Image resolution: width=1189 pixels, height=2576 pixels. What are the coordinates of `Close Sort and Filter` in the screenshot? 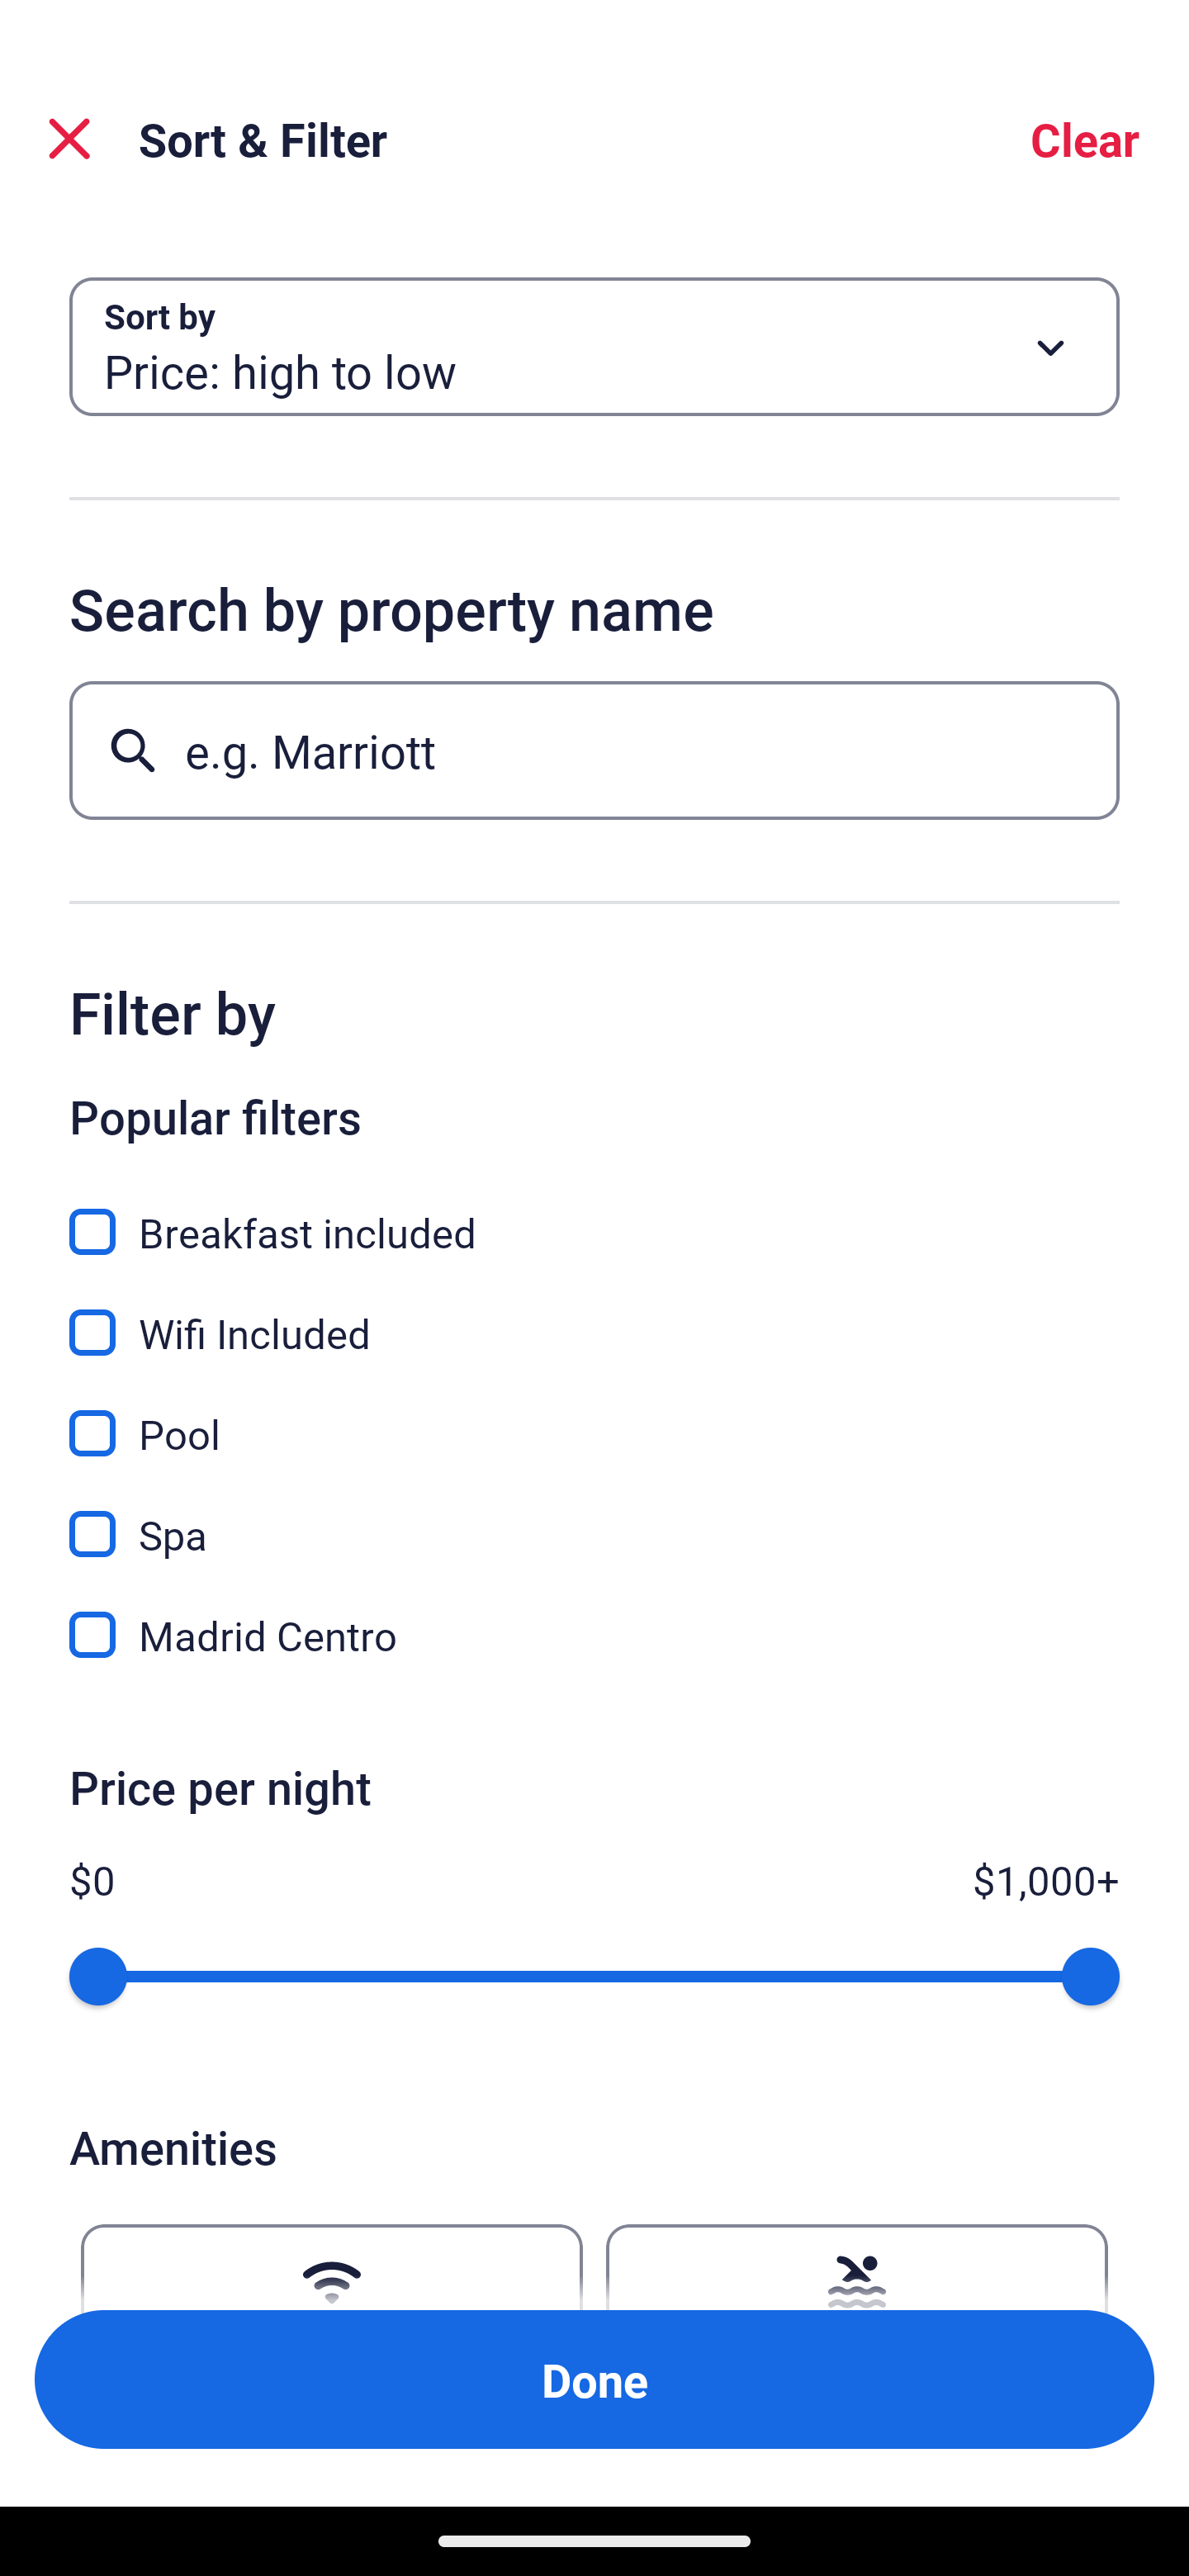 It's located at (69, 139).